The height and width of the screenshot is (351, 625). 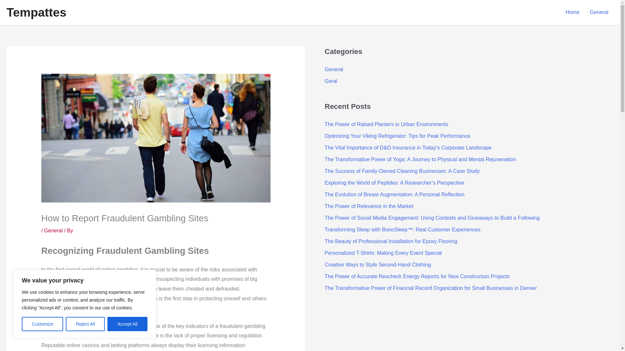 What do you see at coordinates (331, 81) in the screenshot?
I see `Geral` at bounding box center [331, 81].